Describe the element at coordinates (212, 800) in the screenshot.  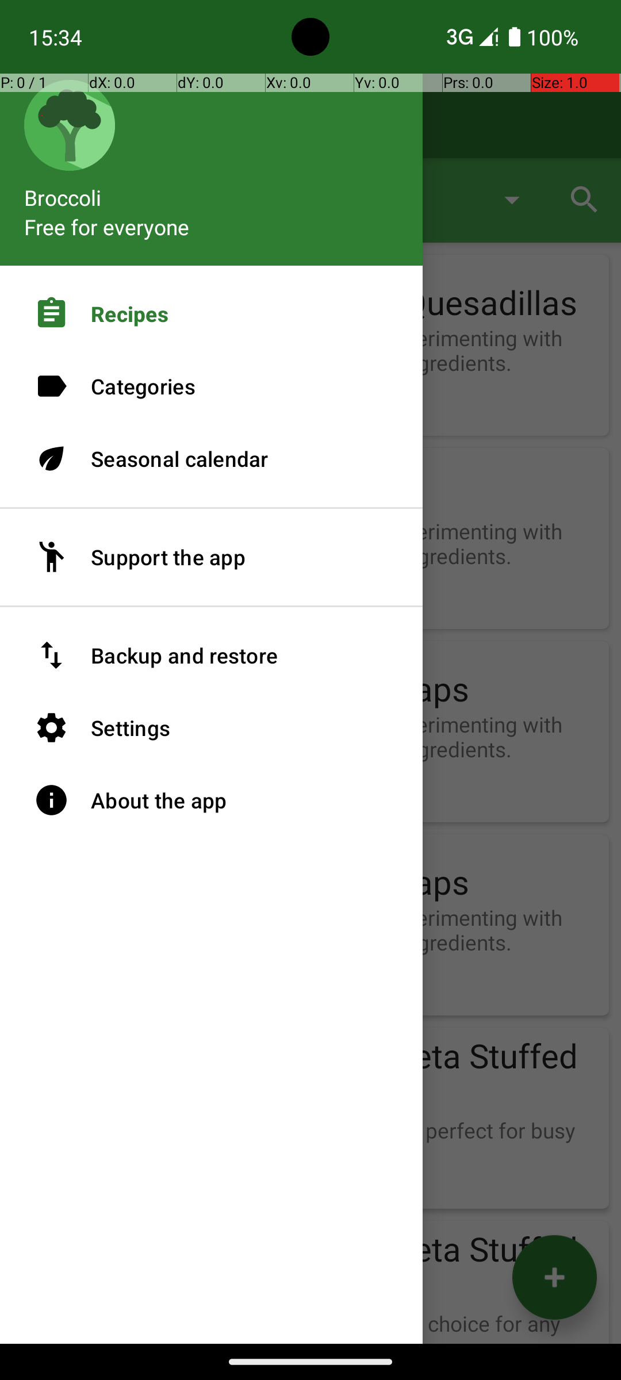
I see `About the app` at that location.